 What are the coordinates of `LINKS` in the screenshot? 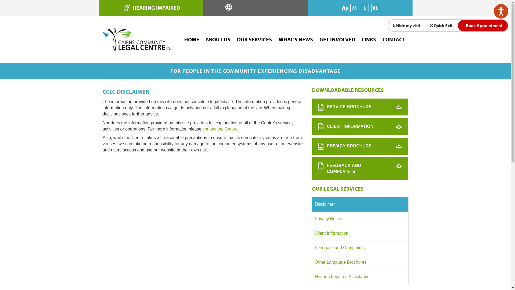 It's located at (369, 40).